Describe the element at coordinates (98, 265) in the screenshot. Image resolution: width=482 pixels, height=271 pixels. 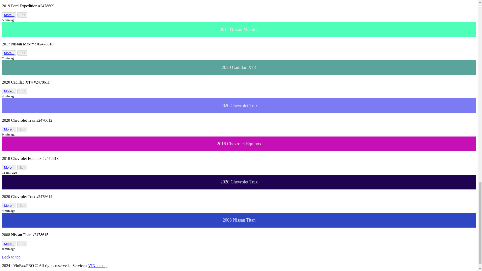
I see `VIN lookup` at that location.